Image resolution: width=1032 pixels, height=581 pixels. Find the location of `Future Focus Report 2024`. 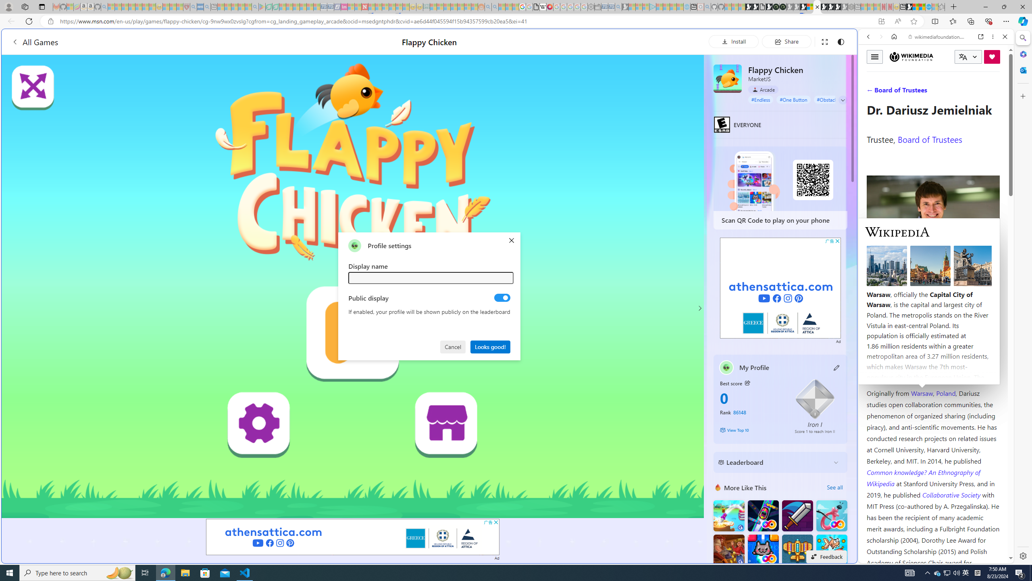

Future Focus Report 2024 is located at coordinates (783, 7).